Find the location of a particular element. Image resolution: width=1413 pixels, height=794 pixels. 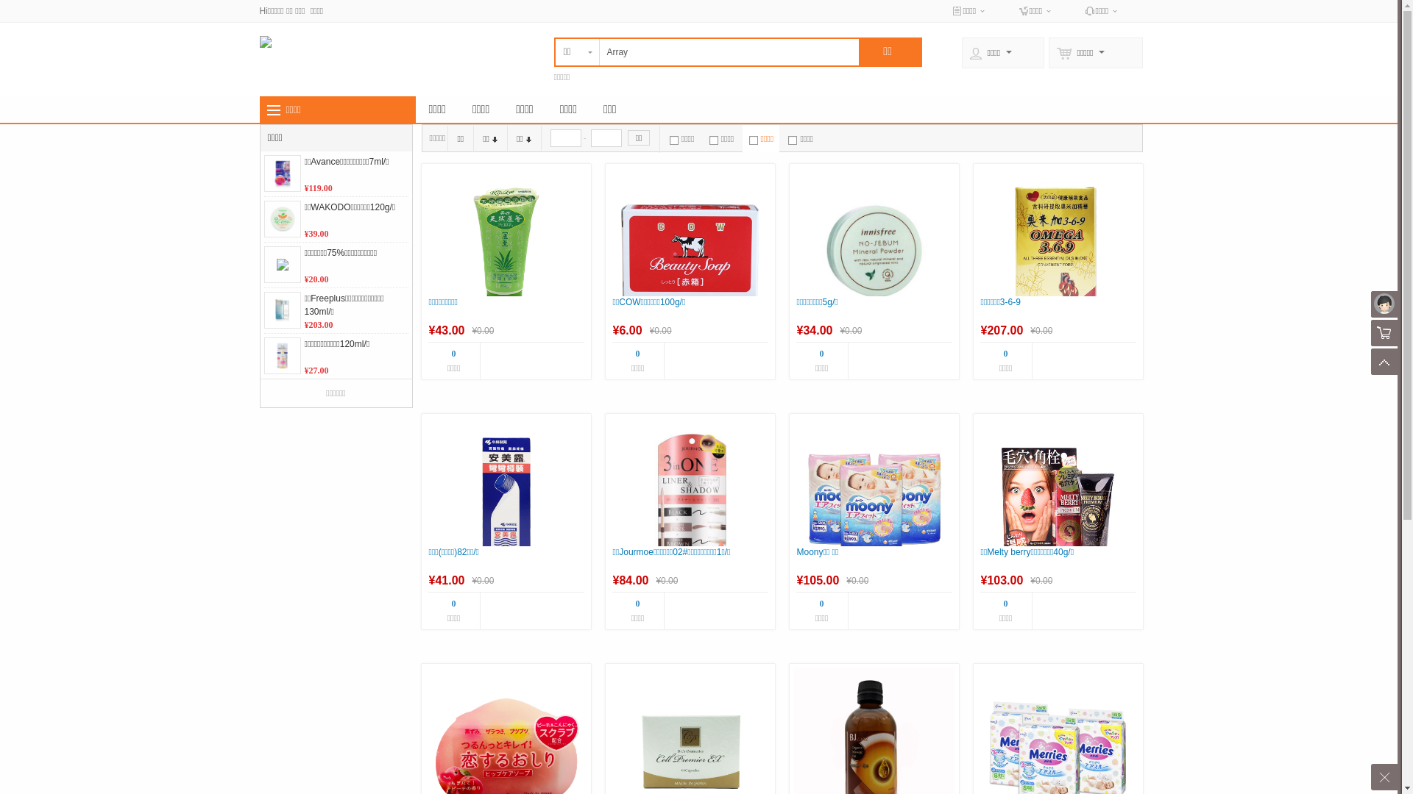

0 is located at coordinates (822, 604).